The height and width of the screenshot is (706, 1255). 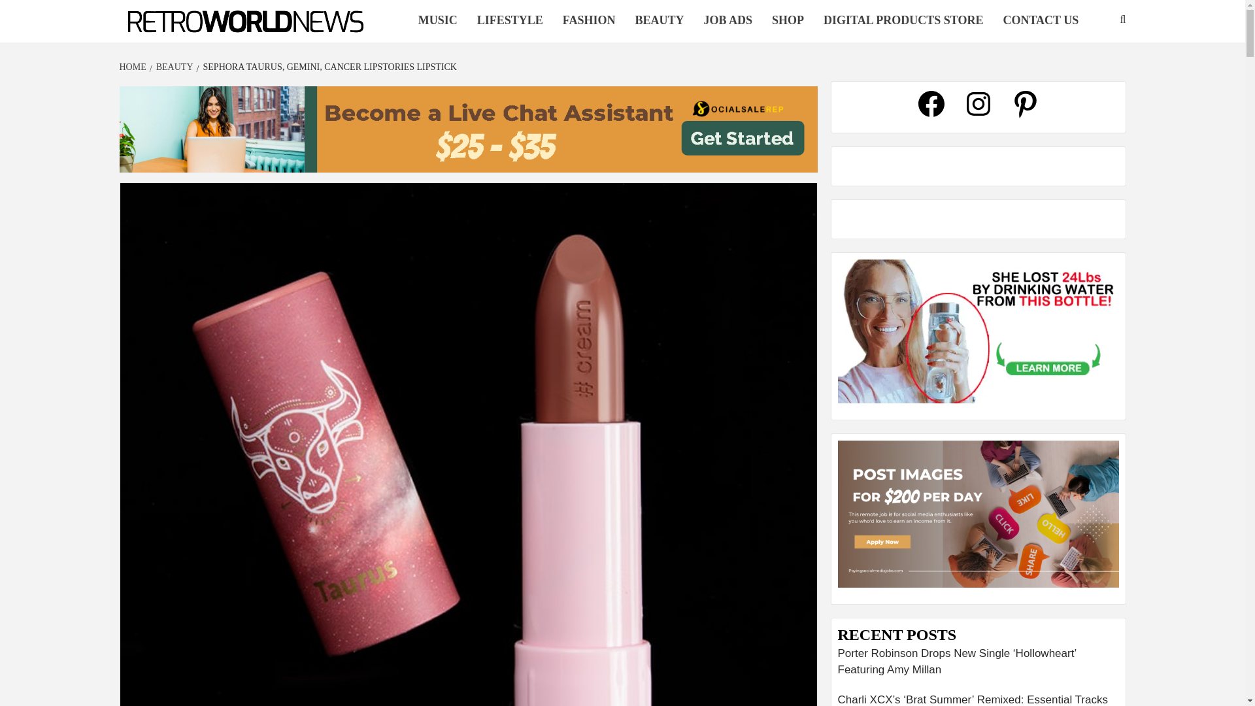 I want to click on BEAUTY, so click(x=173, y=67).